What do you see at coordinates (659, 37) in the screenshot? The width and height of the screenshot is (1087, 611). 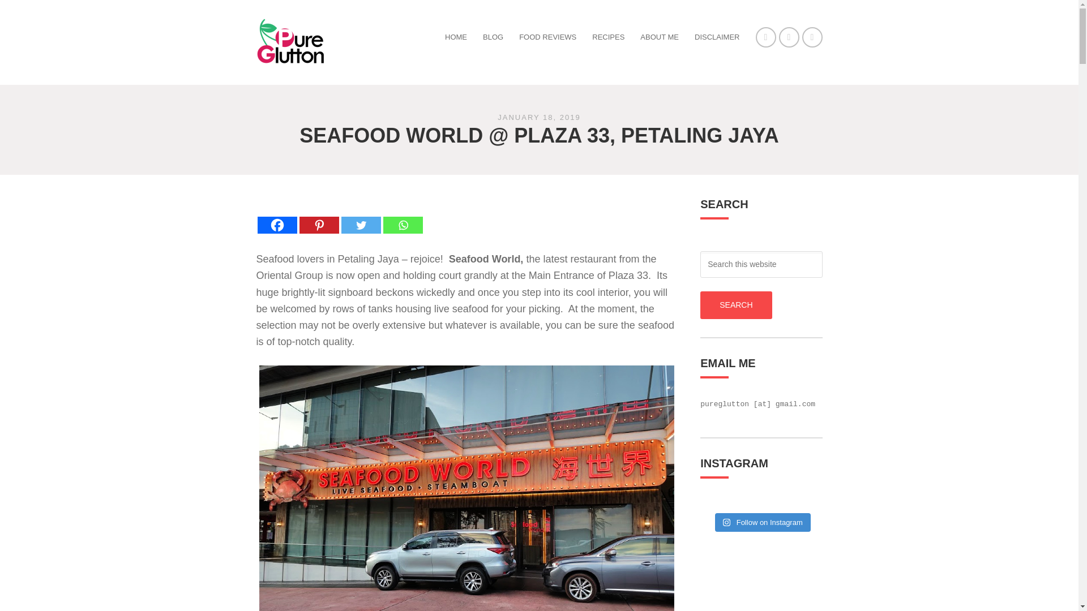 I see `ABOUT ME` at bounding box center [659, 37].